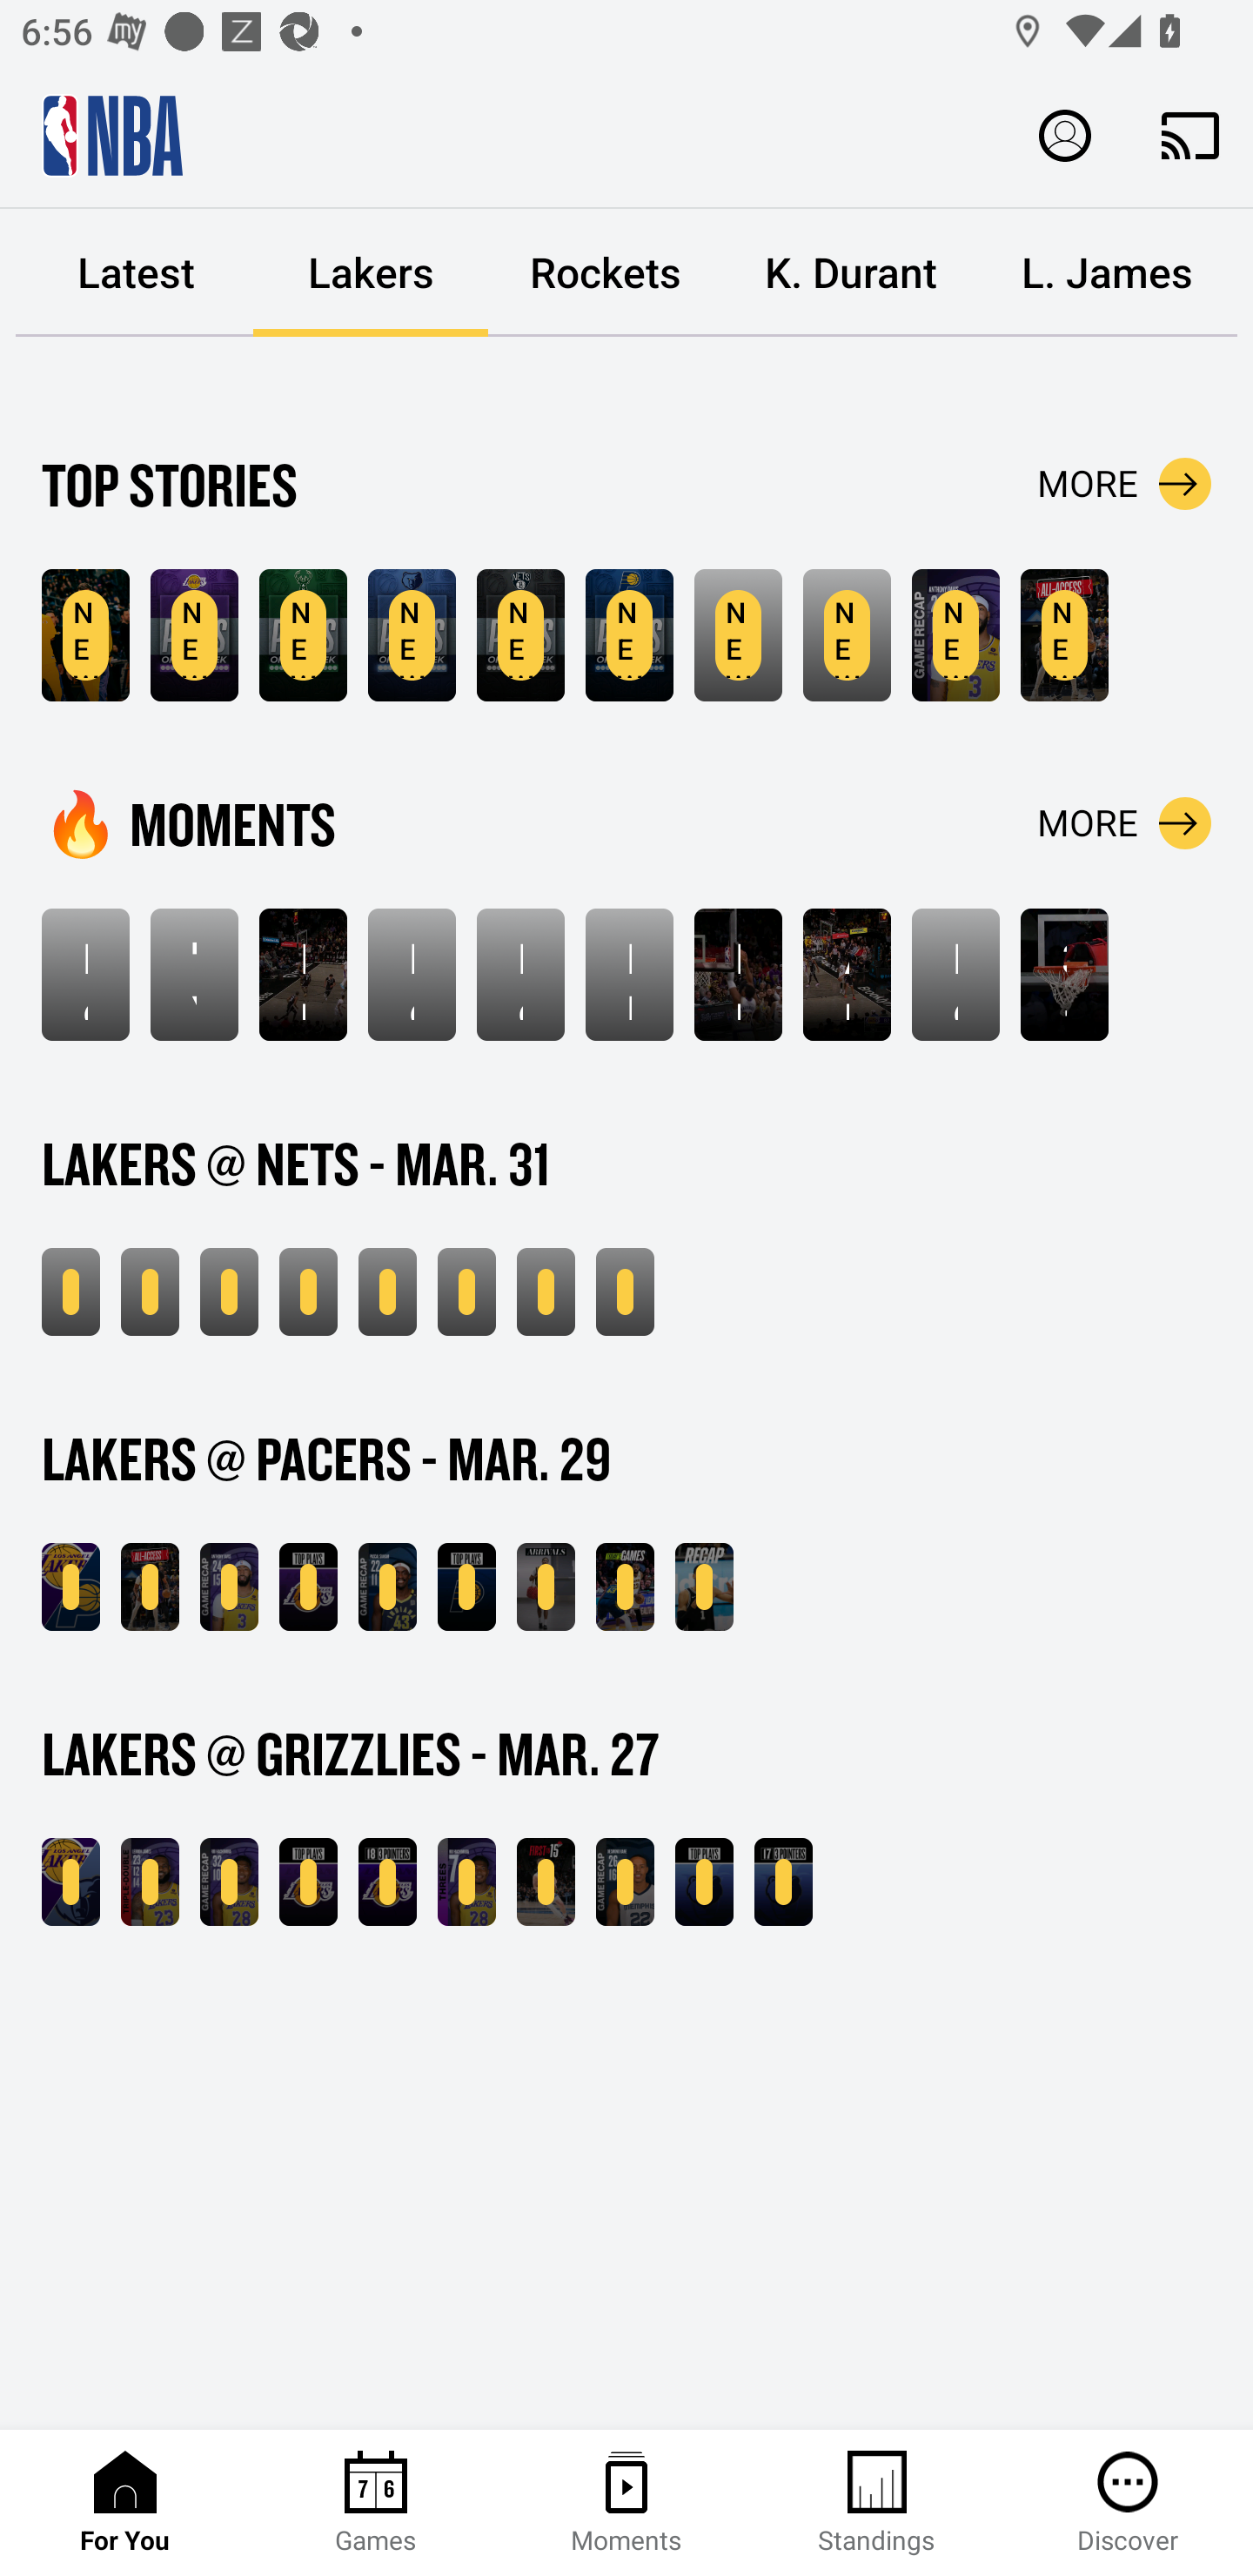 This screenshot has height=2576, width=1253. Describe the element at coordinates (229, 1587) in the screenshot. I see `NEW Highlights From Anthony Davis's 24-Point Game` at that location.